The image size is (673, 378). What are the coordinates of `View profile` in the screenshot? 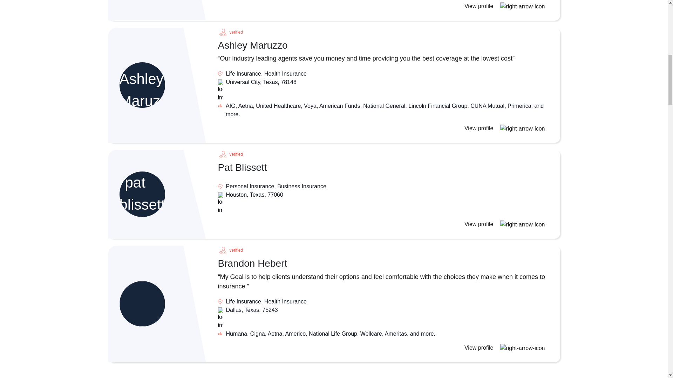 It's located at (506, 348).